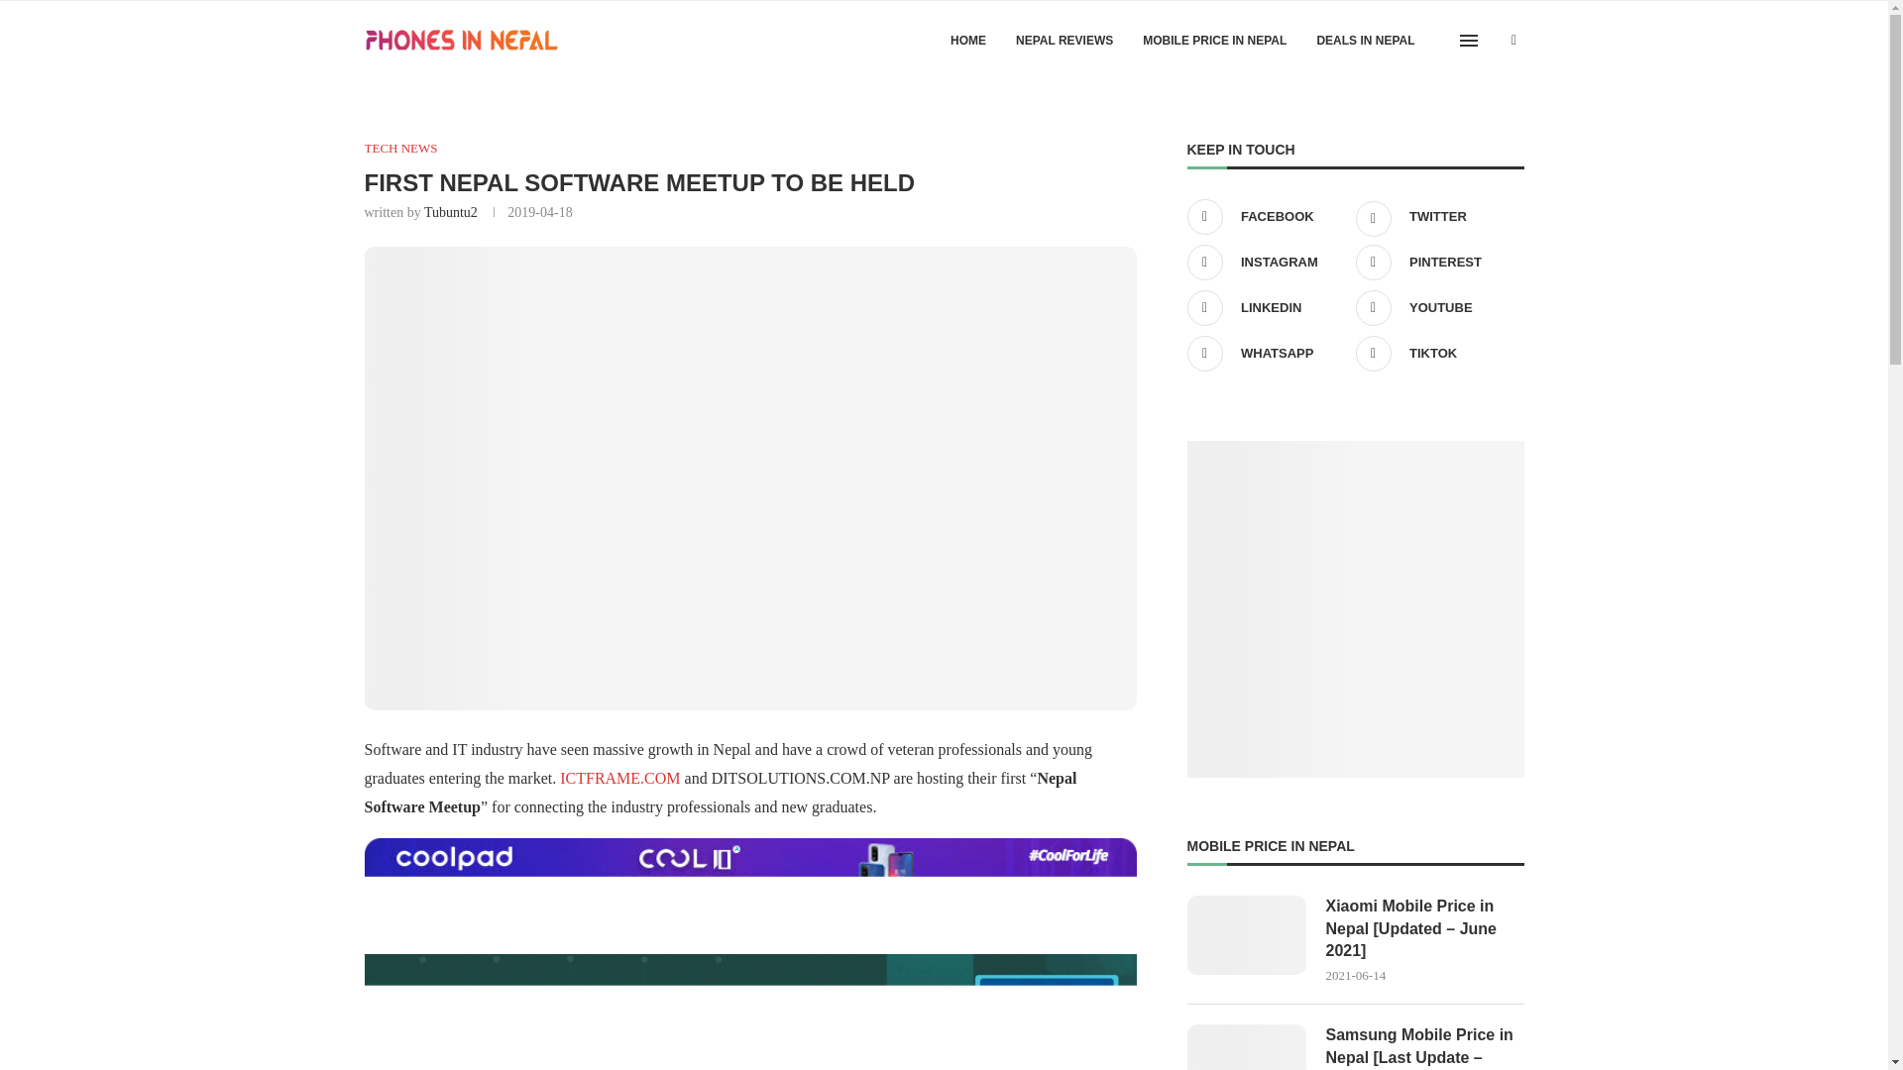 This screenshot has width=1903, height=1070. I want to click on MOBILE PRICE IN NEPAL, so click(1214, 41).